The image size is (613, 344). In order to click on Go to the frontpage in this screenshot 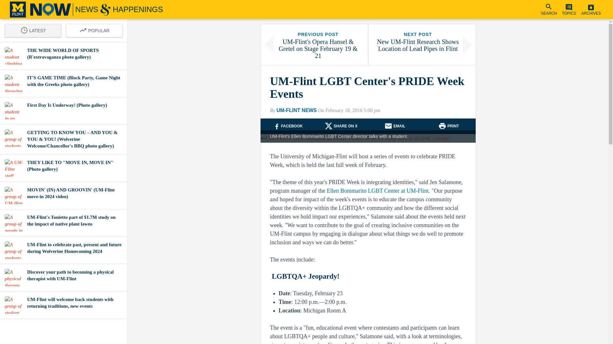, I will do `click(96, 10)`.